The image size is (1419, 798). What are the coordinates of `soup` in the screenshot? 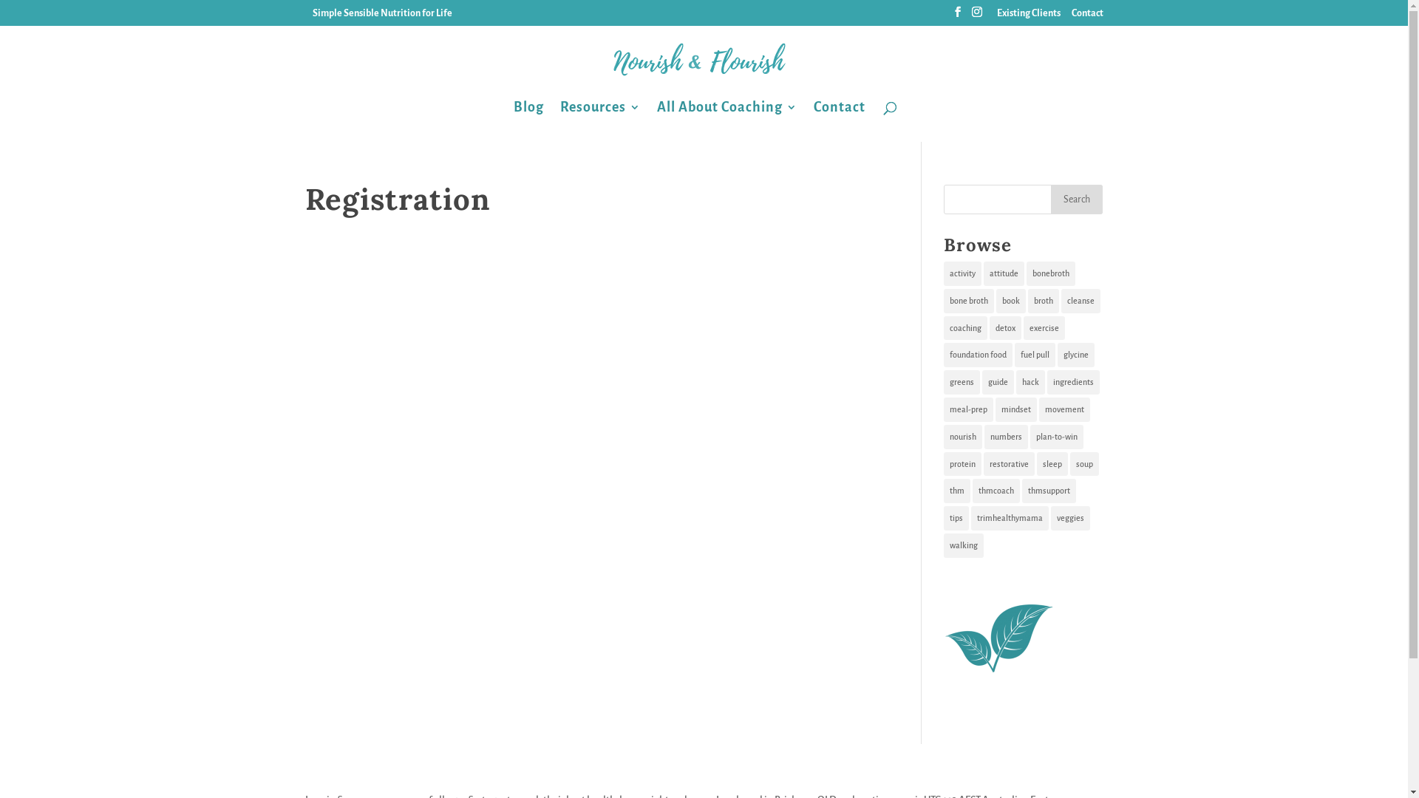 It's located at (1085, 464).